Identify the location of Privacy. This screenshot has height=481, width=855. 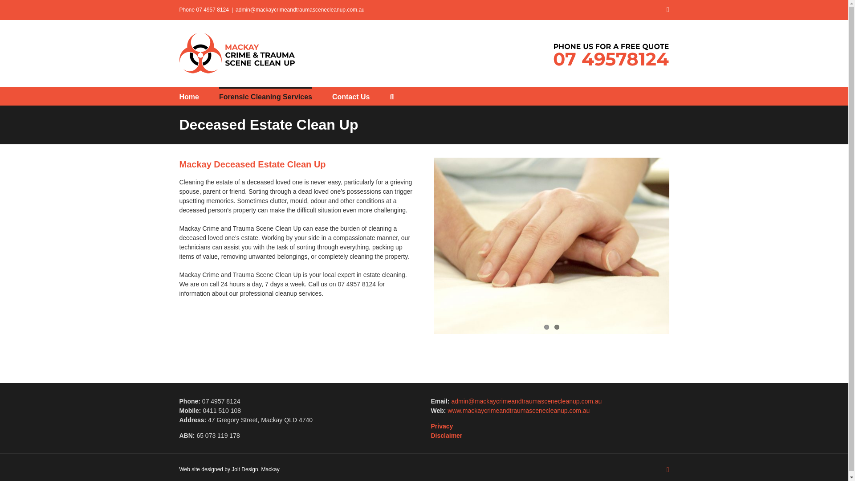
(442, 426).